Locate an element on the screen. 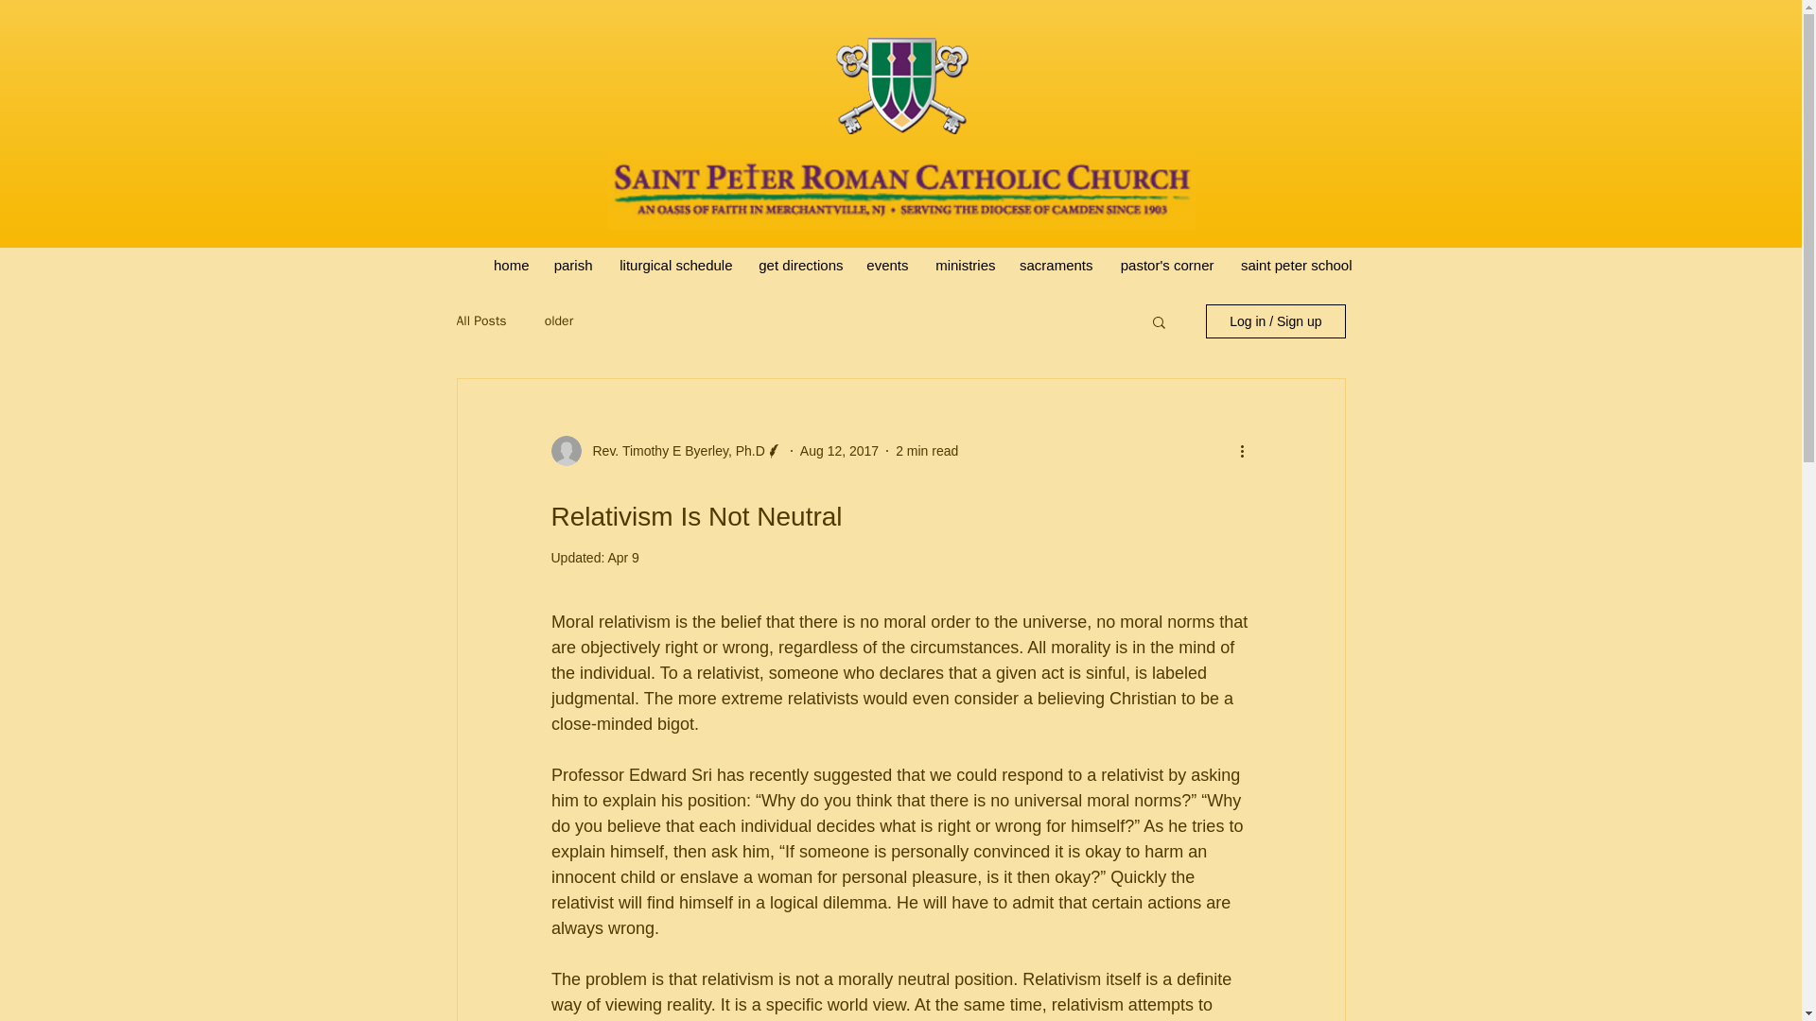 The width and height of the screenshot is (1816, 1021). ministries is located at coordinates (962, 265).